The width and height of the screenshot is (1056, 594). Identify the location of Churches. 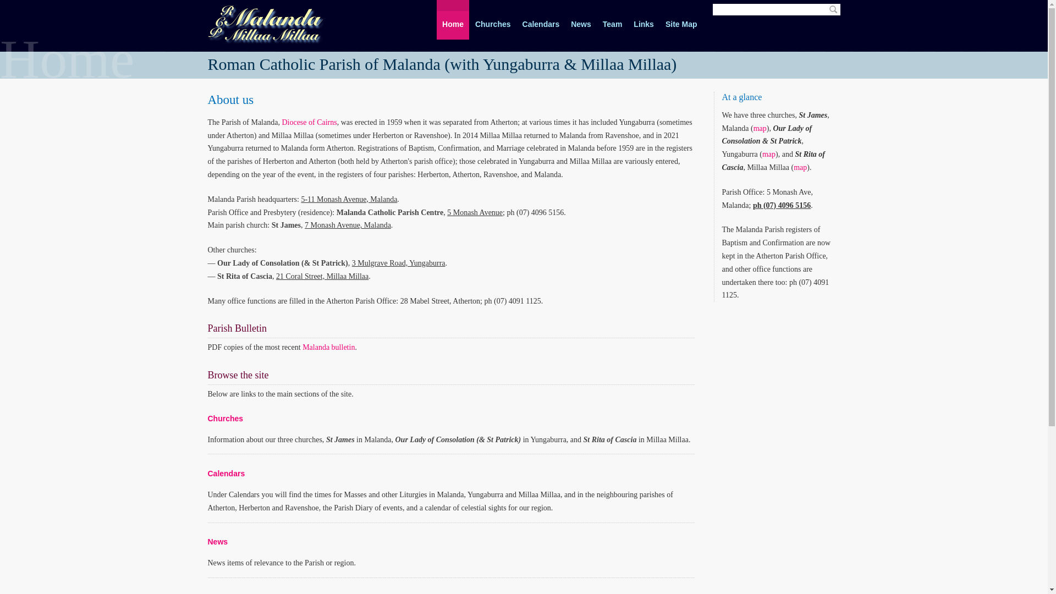
(226, 419).